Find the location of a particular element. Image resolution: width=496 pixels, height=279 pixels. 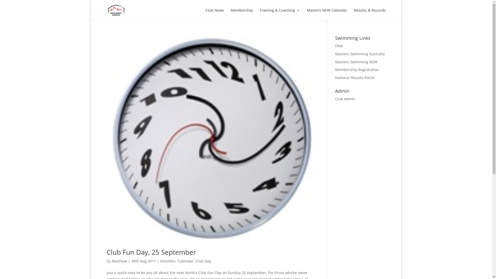

Club News is located at coordinates (214, 14).